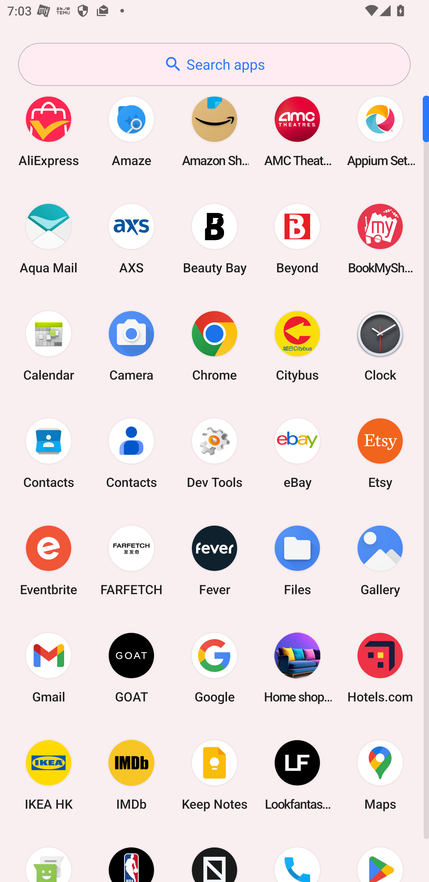 Image resolution: width=429 pixels, height=882 pixels. I want to click on Etsy, so click(380, 453).